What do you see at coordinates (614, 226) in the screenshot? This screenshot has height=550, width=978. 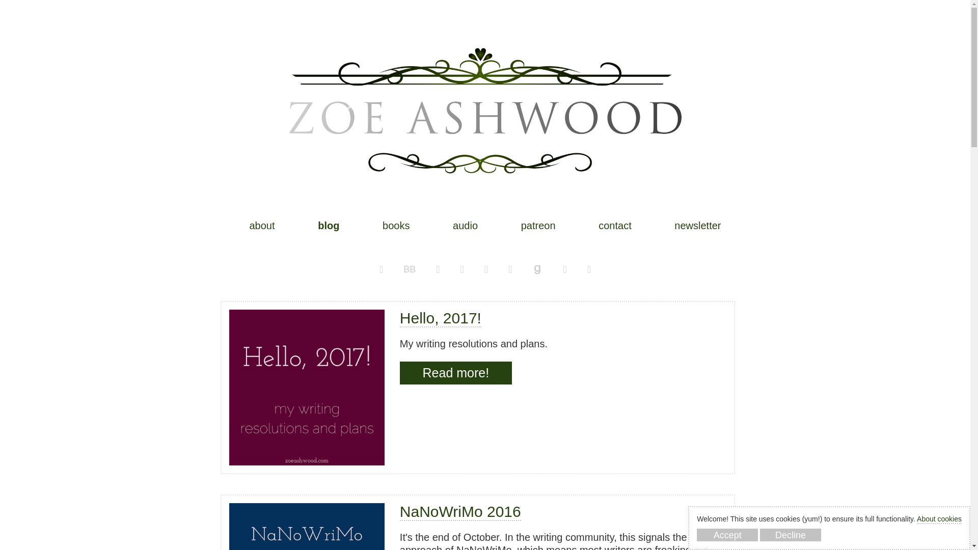 I see `contact` at bounding box center [614, 226].